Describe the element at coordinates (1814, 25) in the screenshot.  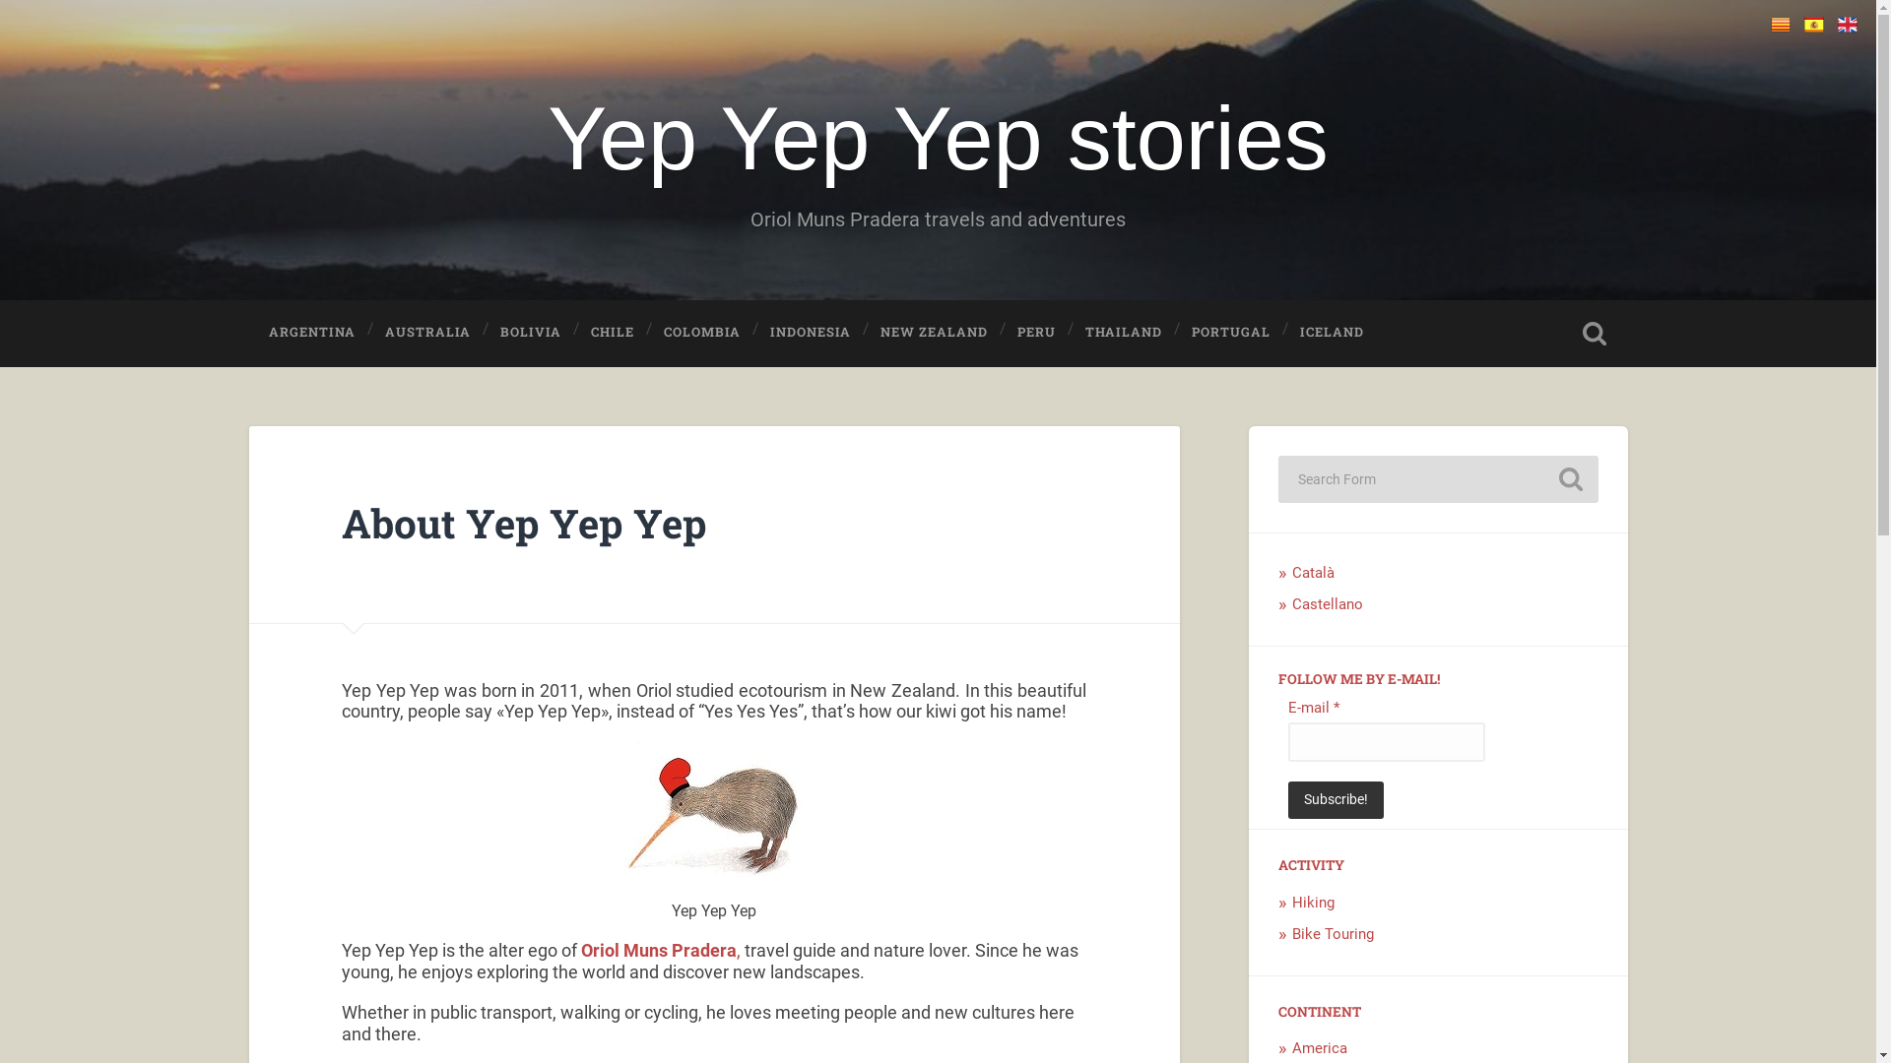
I see `Spain ` at that location.